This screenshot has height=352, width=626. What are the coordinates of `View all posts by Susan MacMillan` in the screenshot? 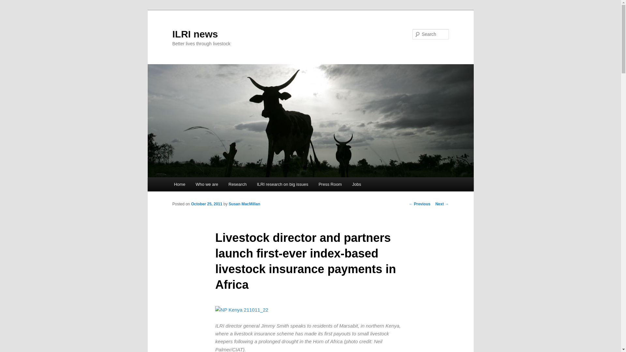 It's located at (244, 204).